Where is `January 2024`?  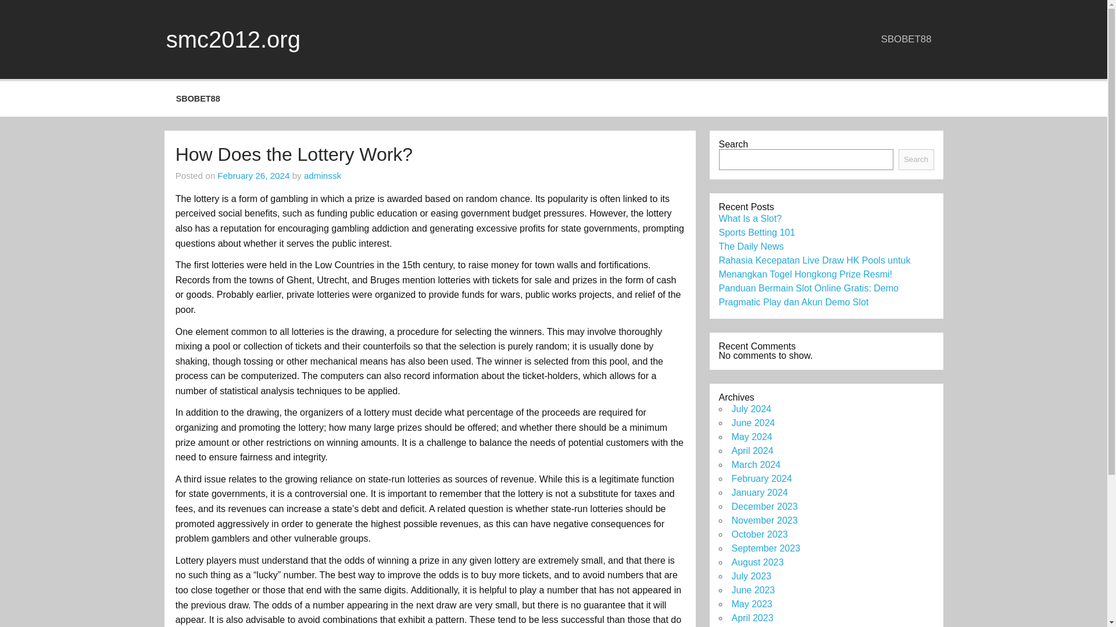 January 2024 is located at coordinates (759, 492).